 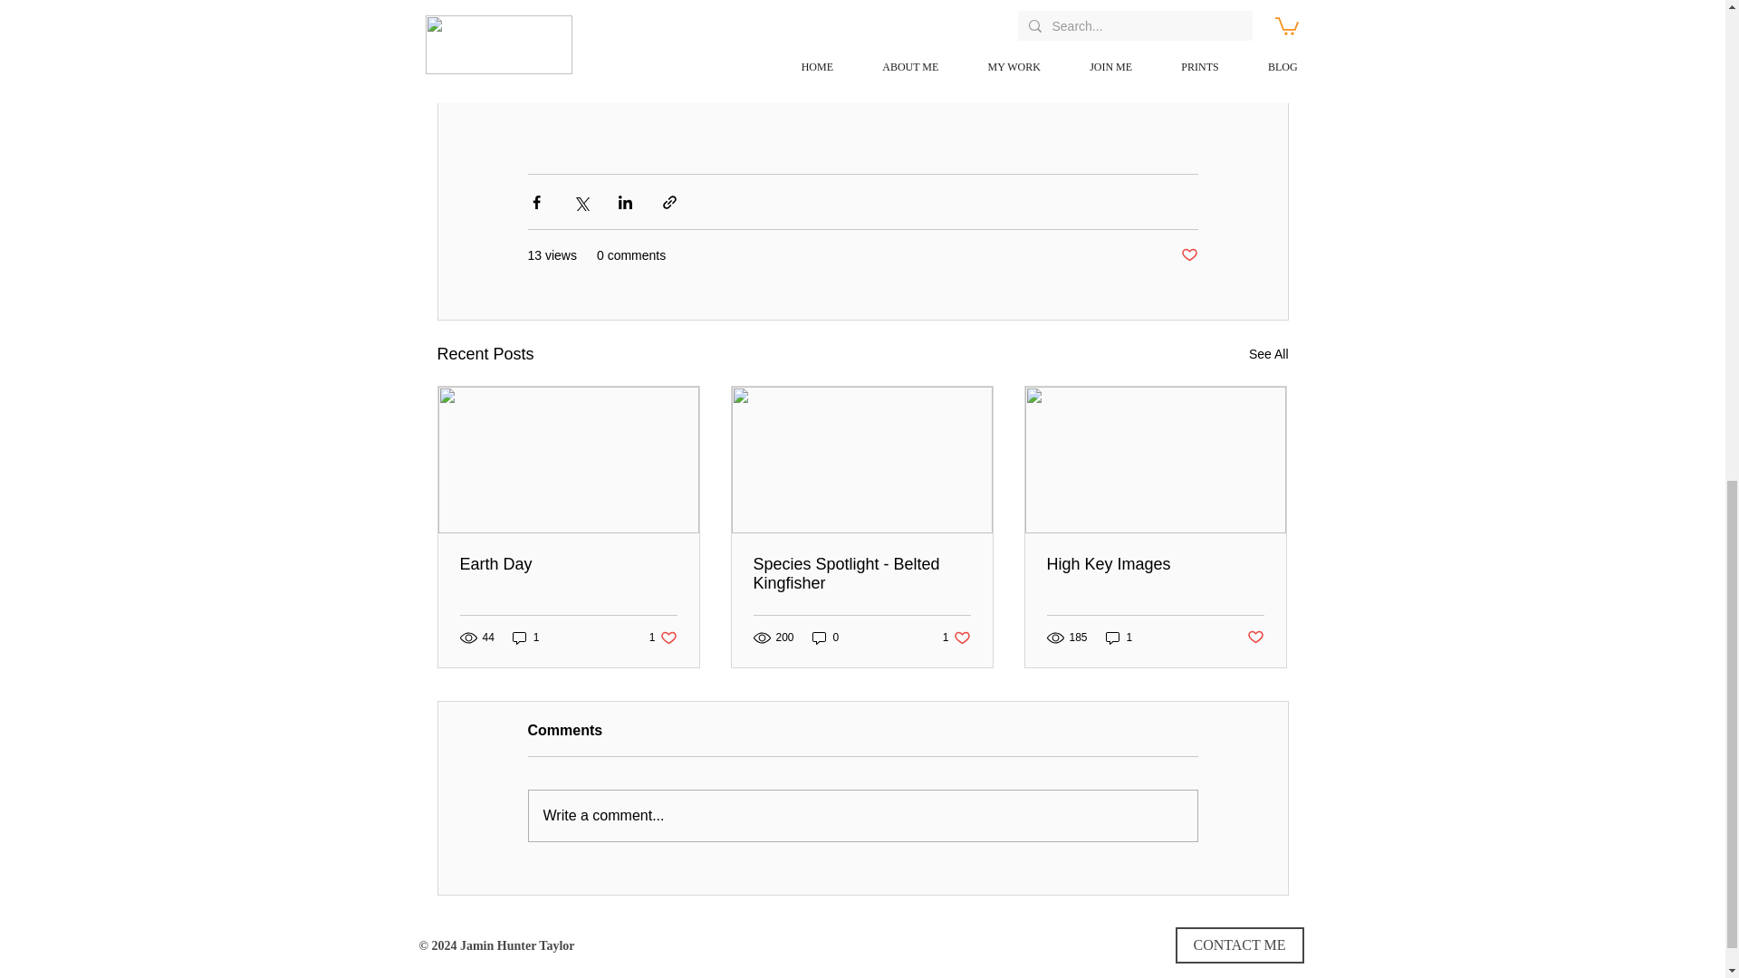 What do you see at coordinates (663, 637) in the screenshot?
I see `Post not marked as liked` at bounding box center [663, 637].